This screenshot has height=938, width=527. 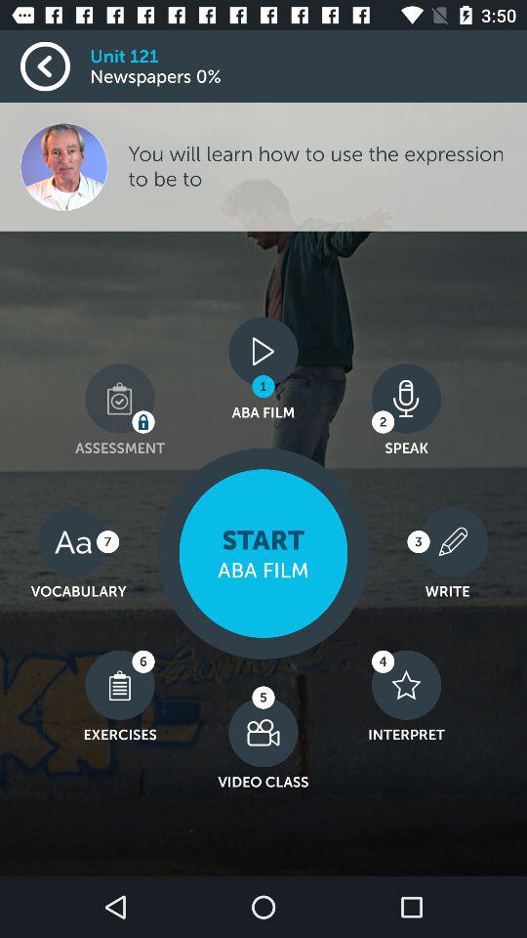 What do you see at coordinates (263, 553) in the screenshot?
I see `start film` at bounding box center [263, 553].